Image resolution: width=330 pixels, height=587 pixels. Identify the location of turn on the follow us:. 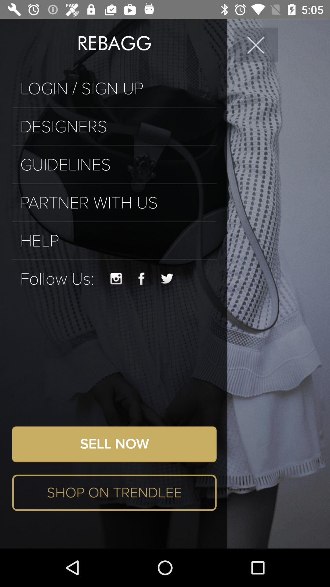
(57, 279).